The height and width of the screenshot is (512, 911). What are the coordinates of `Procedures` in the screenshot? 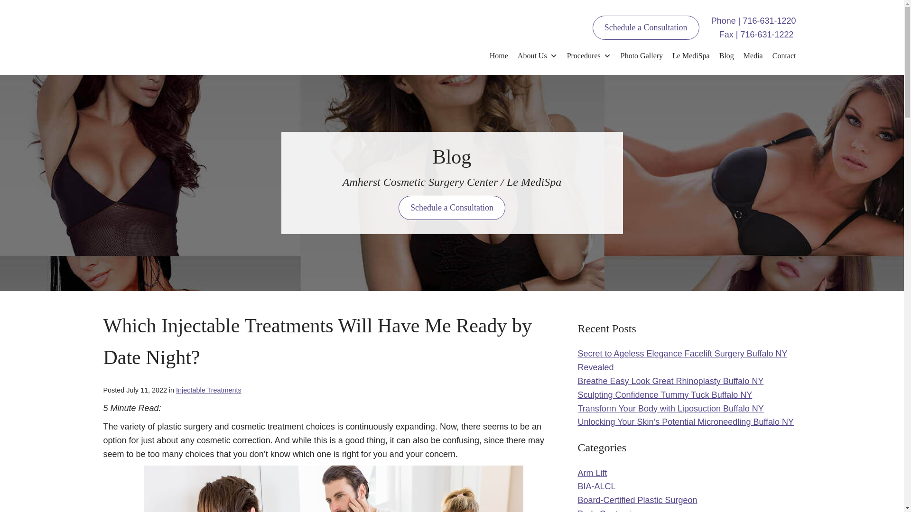 It's located at (588, 56).